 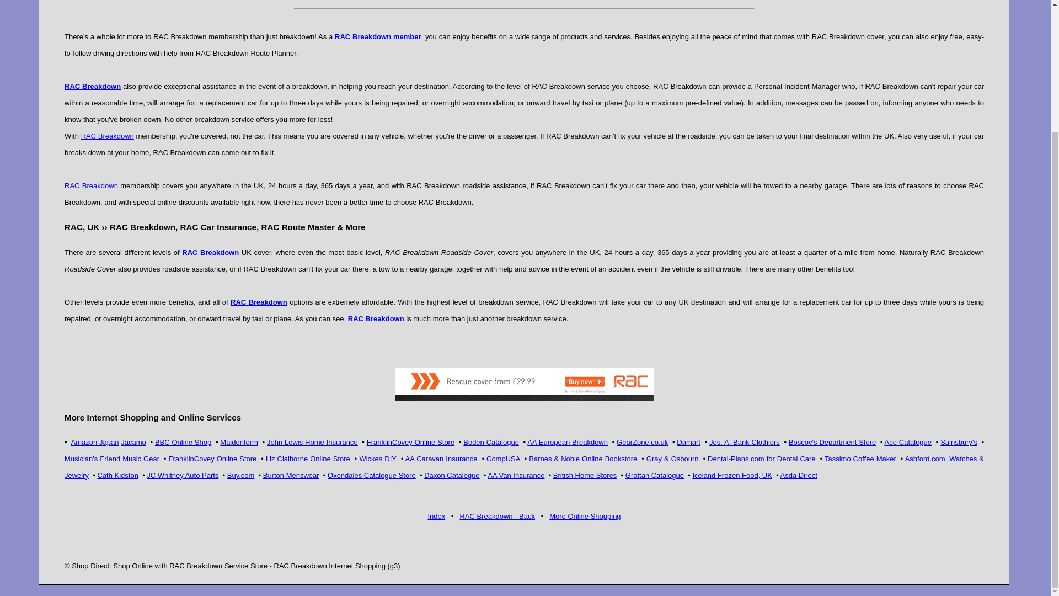 What do you see at coordinates (211, 252) in the screenshot?
I see `RAC Breakdown` at bounding box center [211, 252].